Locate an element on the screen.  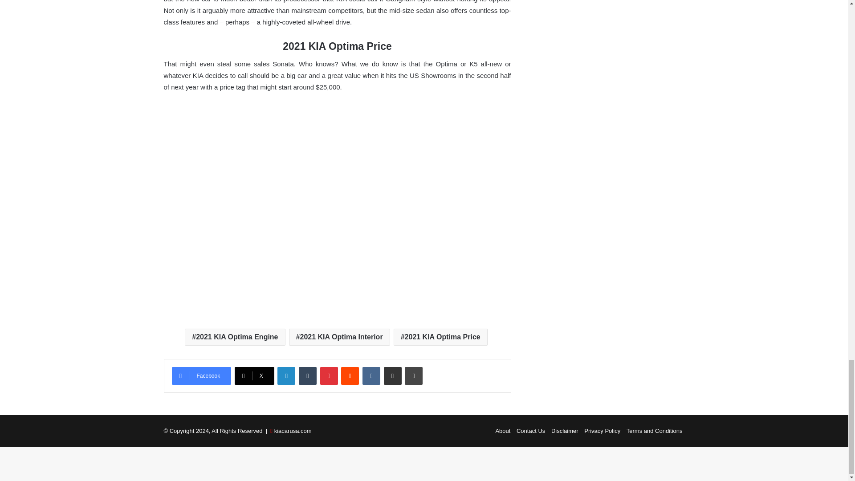
Tumblr is located at coordinates (307, 376).